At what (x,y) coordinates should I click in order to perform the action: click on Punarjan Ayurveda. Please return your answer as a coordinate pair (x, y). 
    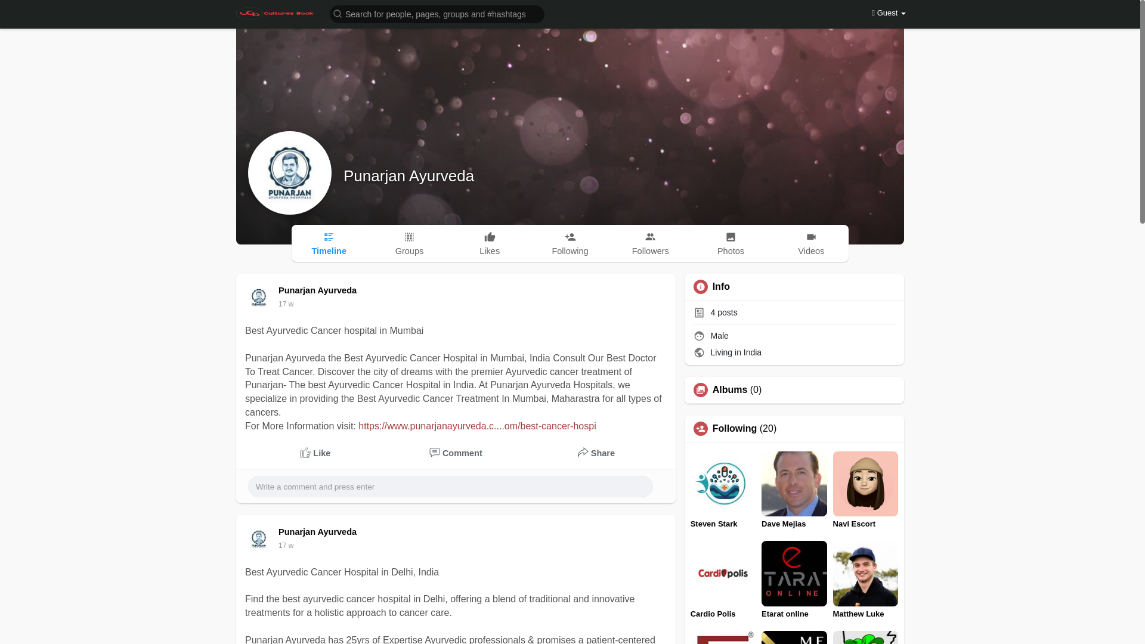
    Looking at the image, I should click on (409, 175).